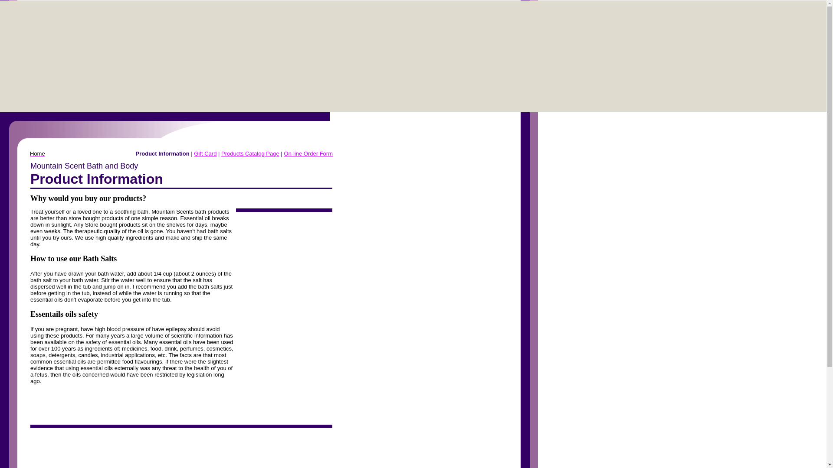 Image resolution: width=833 pixels, height=468 pixels. What do you see at coordinates (250, 153) in the screenshot?
I see `Products Catalog Page` at bounding box center [250, 153].